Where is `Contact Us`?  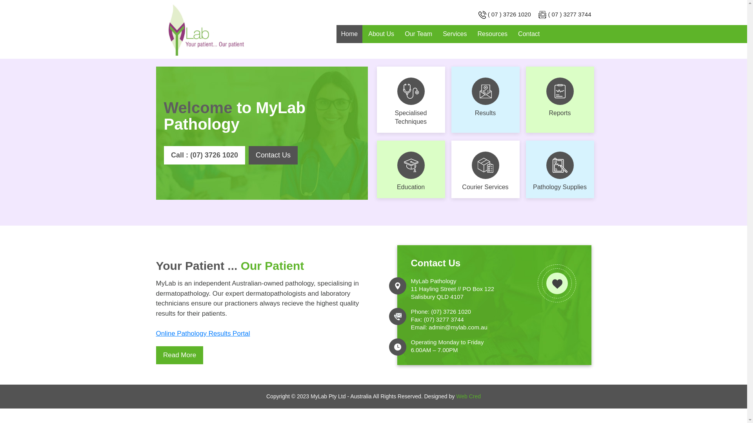
Contact Us is located at coordinates (273, 155).